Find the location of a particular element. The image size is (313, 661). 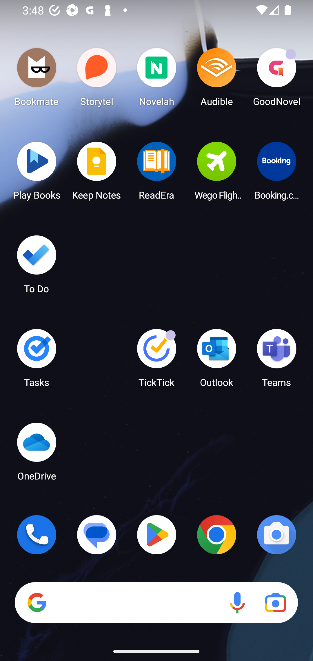

Voice search is located at coordinates (237, 603).